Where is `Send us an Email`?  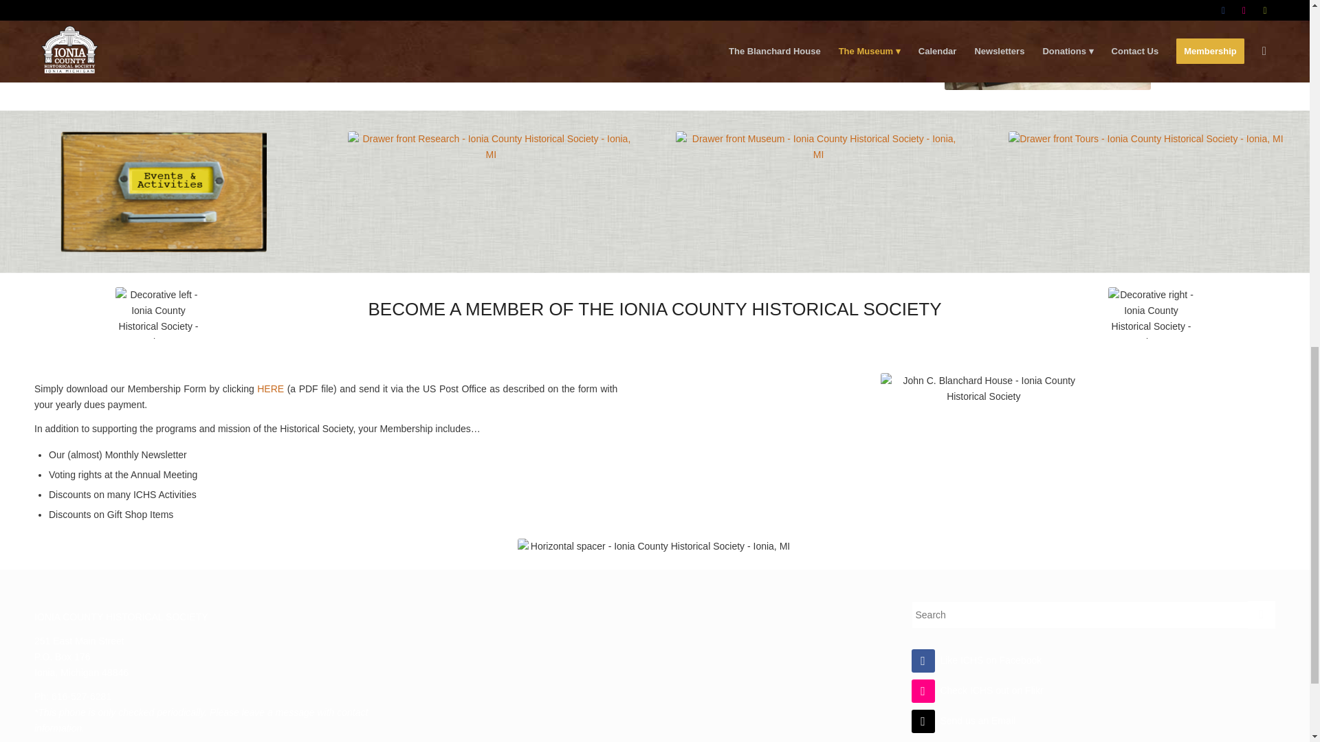
Send us an Email is located at coordinates (964, 721).